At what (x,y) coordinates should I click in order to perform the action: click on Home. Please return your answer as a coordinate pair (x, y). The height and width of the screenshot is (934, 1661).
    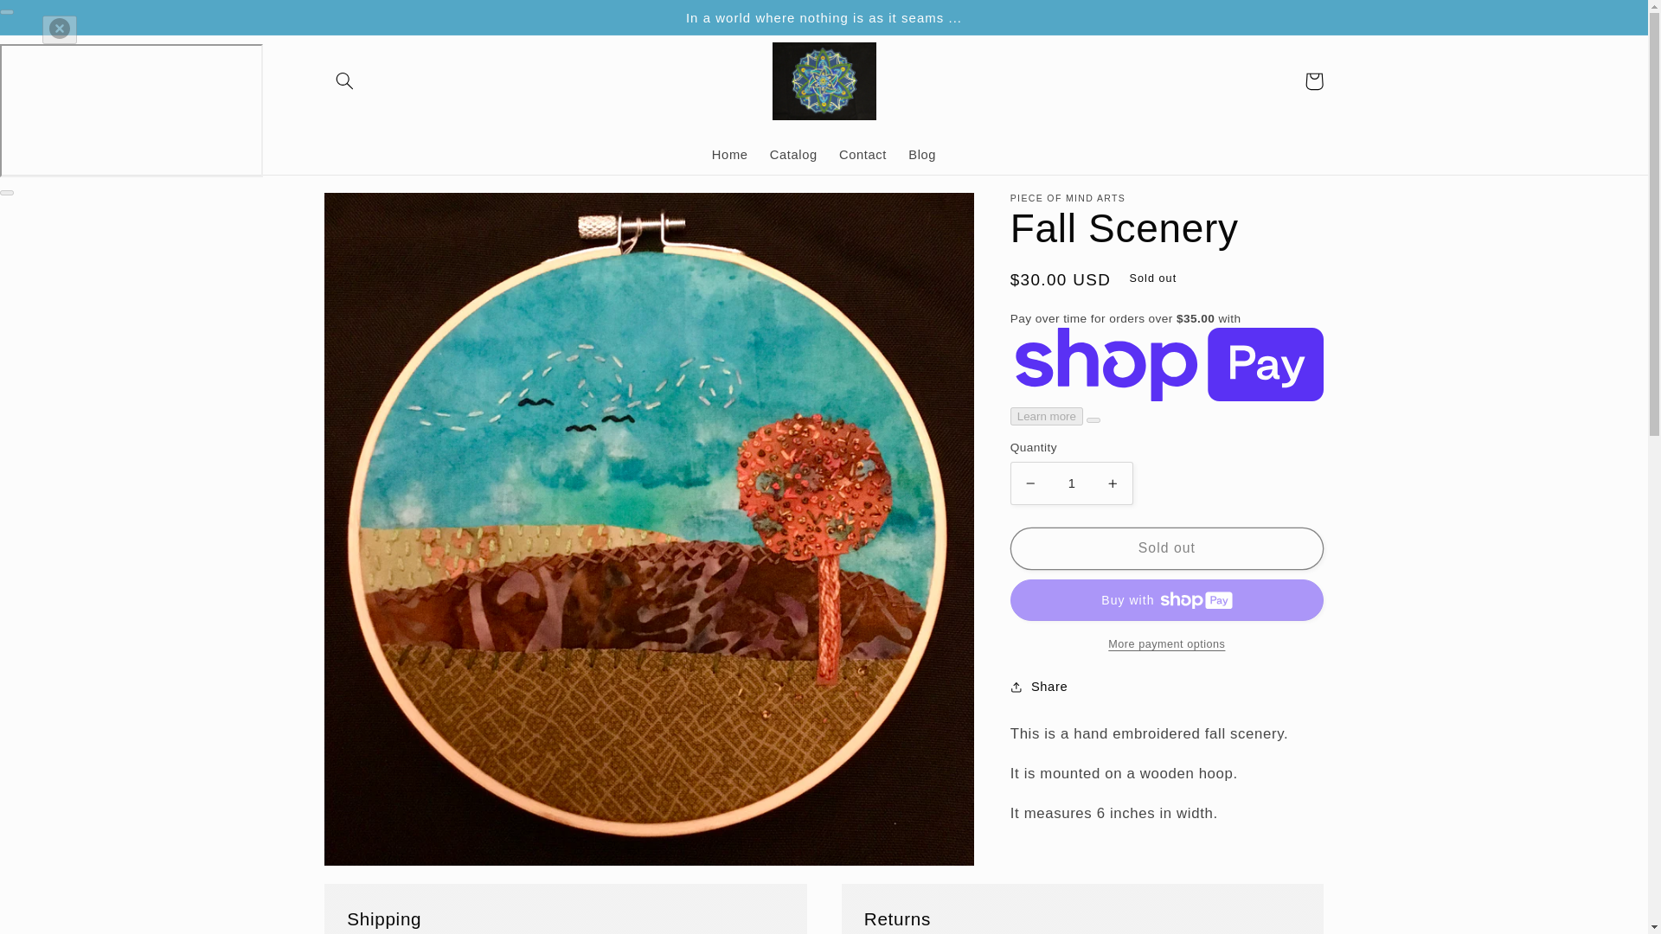
    Looking at the image, I should click on (730, 155).